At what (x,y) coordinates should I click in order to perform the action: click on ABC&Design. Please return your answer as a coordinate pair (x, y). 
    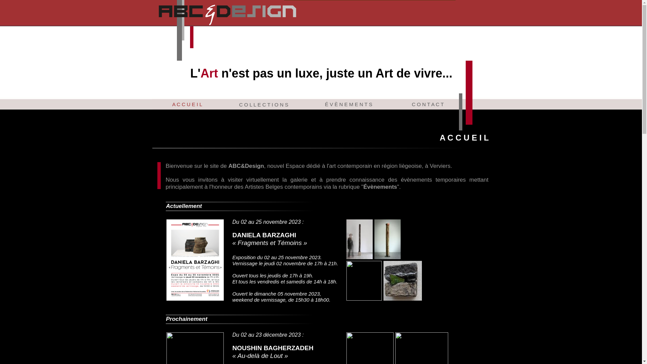
    Looking at the image, I should click on (227, 14).